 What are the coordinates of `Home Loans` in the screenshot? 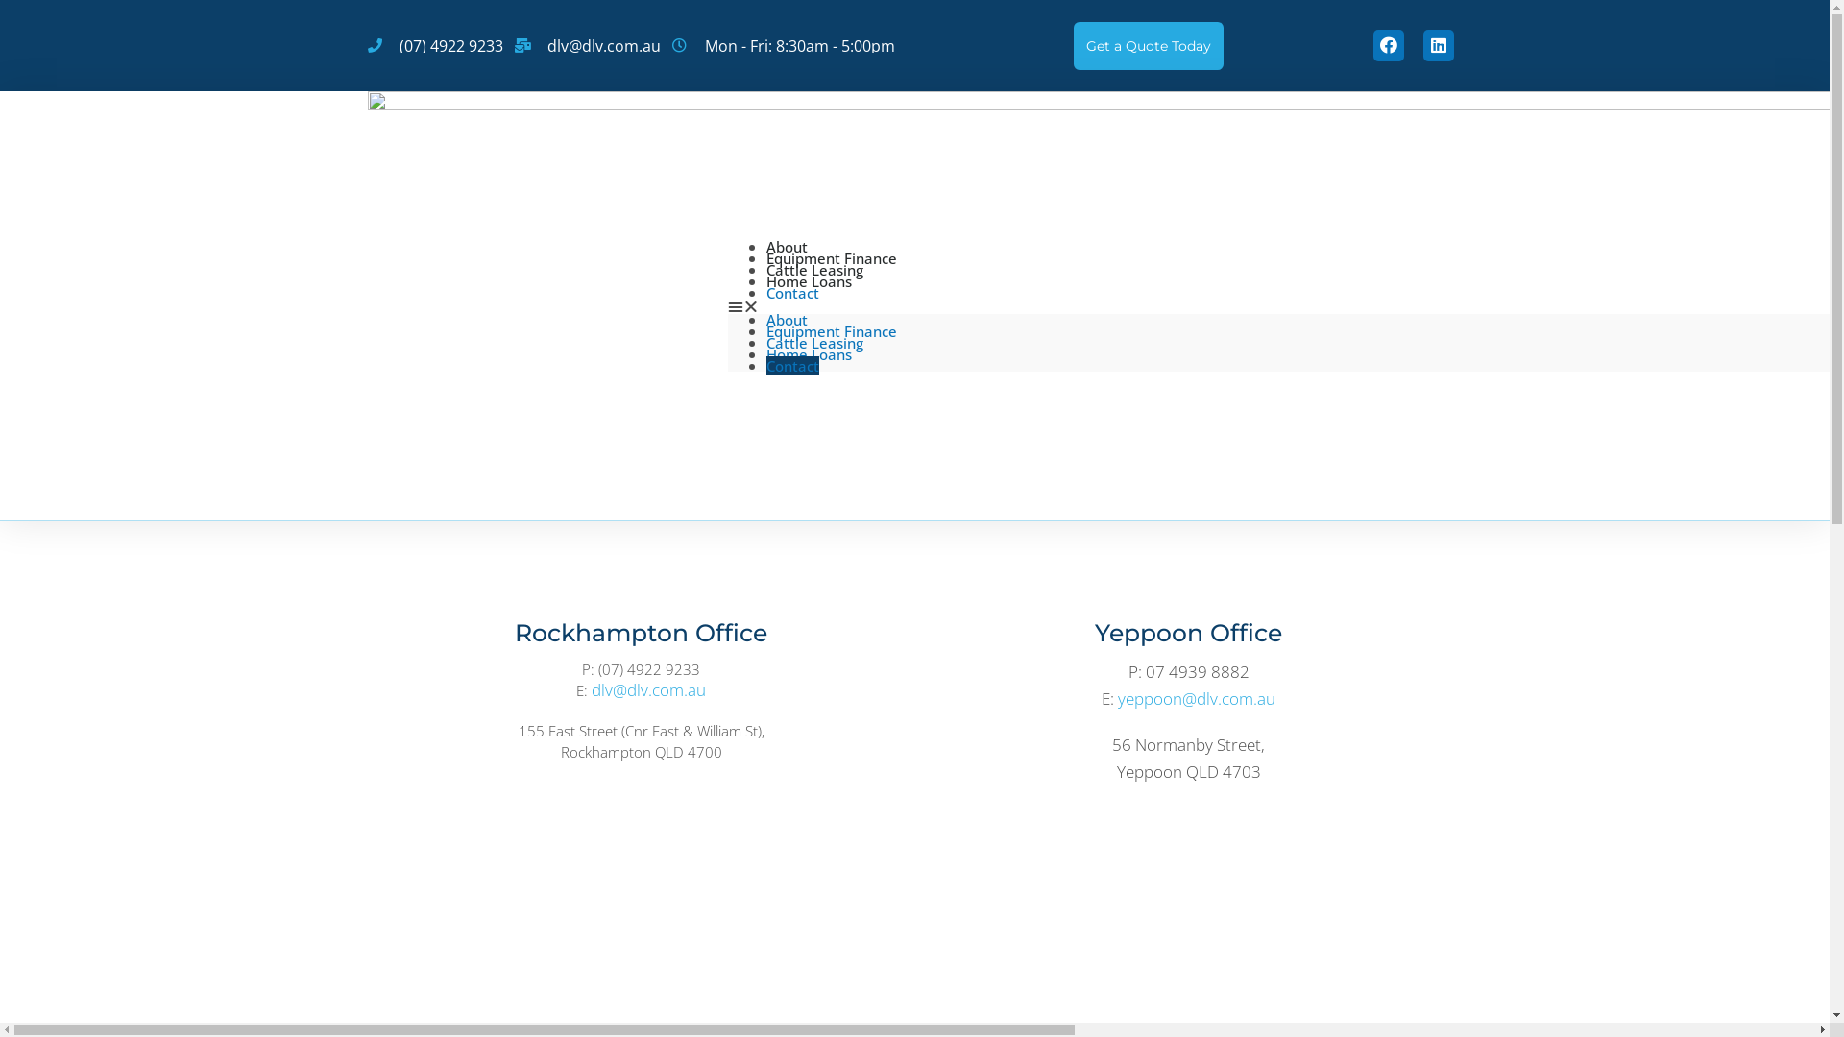 It's located at (809, 280).